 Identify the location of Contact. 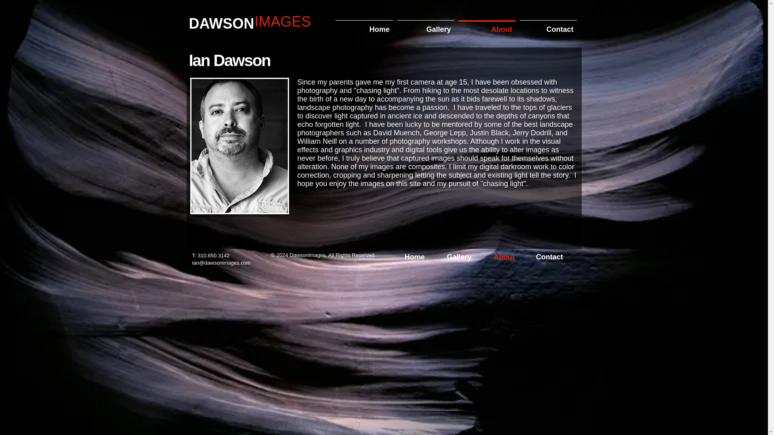
(554, 257).